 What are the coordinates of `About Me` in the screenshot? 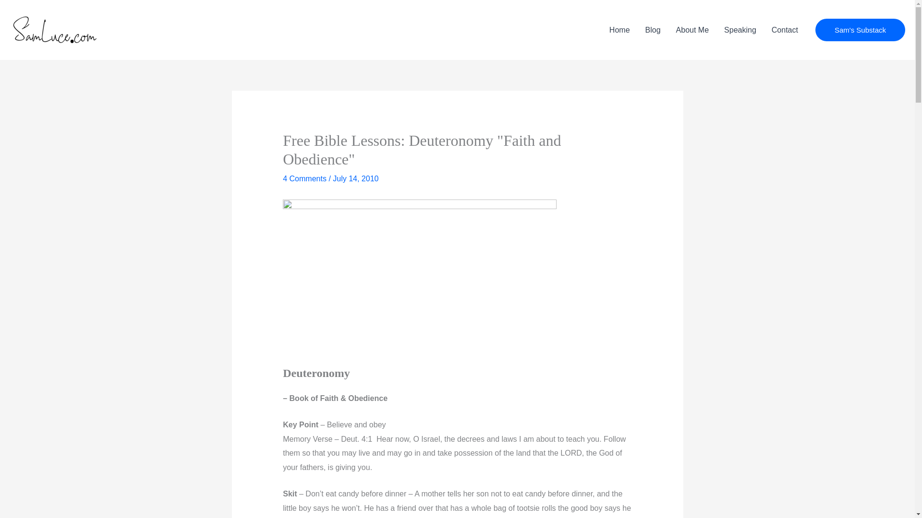 It's located at (692, 30).